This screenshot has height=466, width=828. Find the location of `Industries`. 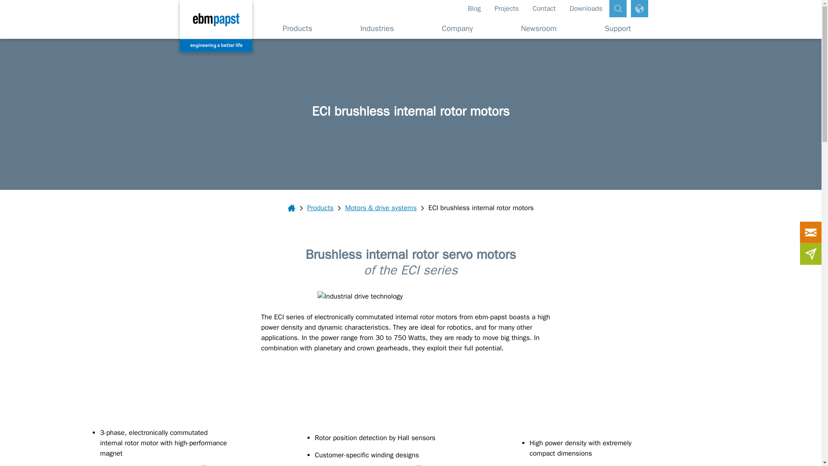

Industries is located at coordinates (377, 28).